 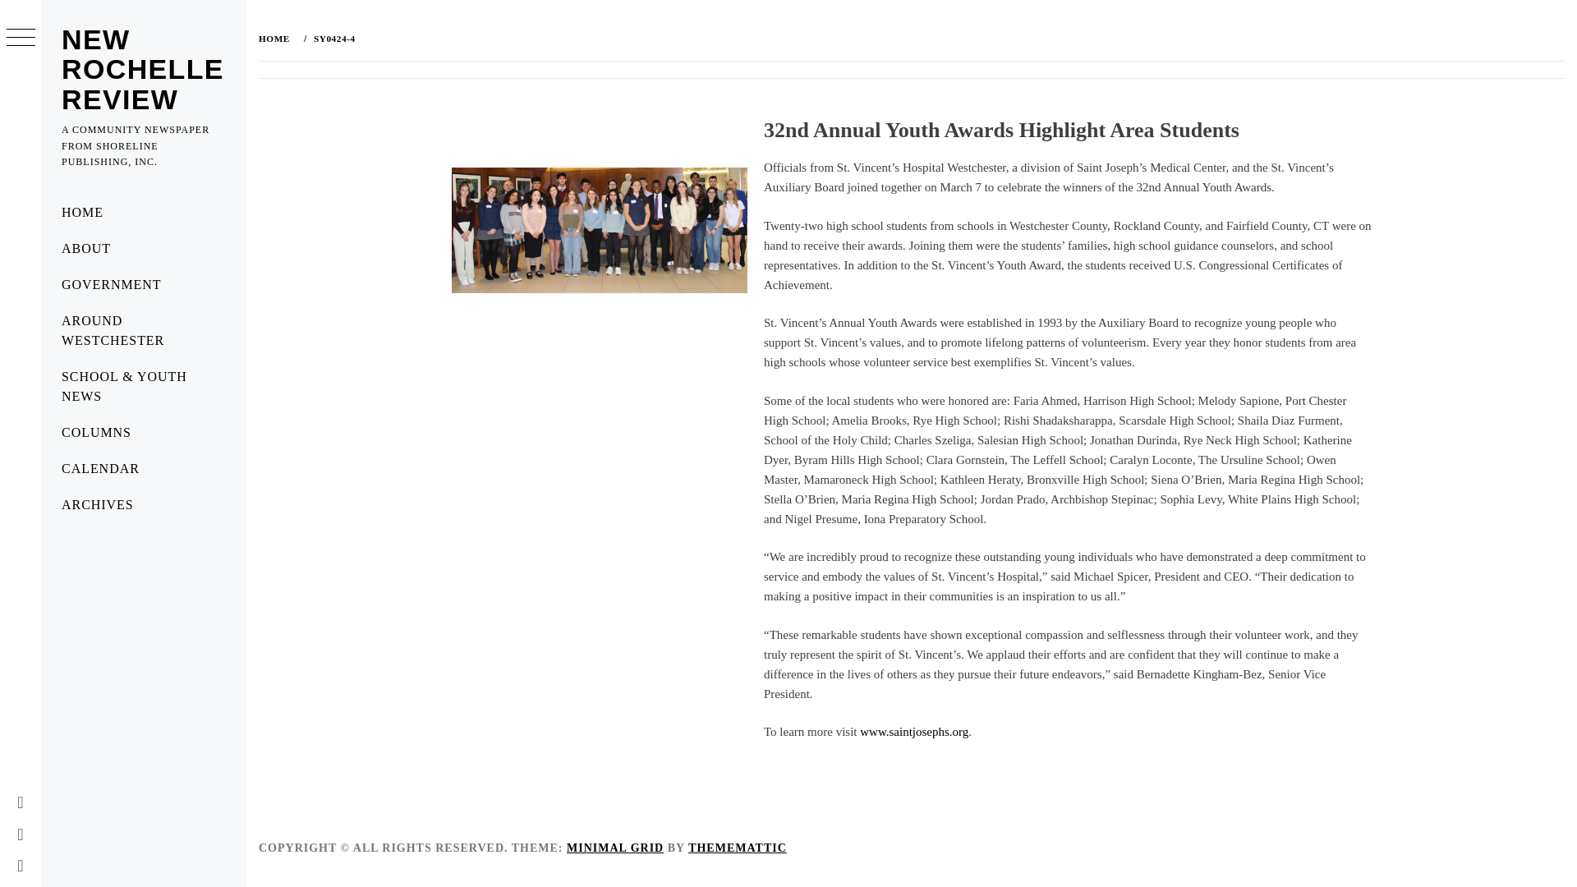 What do you see at coordinates (143, 504) in the screenshot?
I see `ARCHIVES` at bounding box center [143, 504].